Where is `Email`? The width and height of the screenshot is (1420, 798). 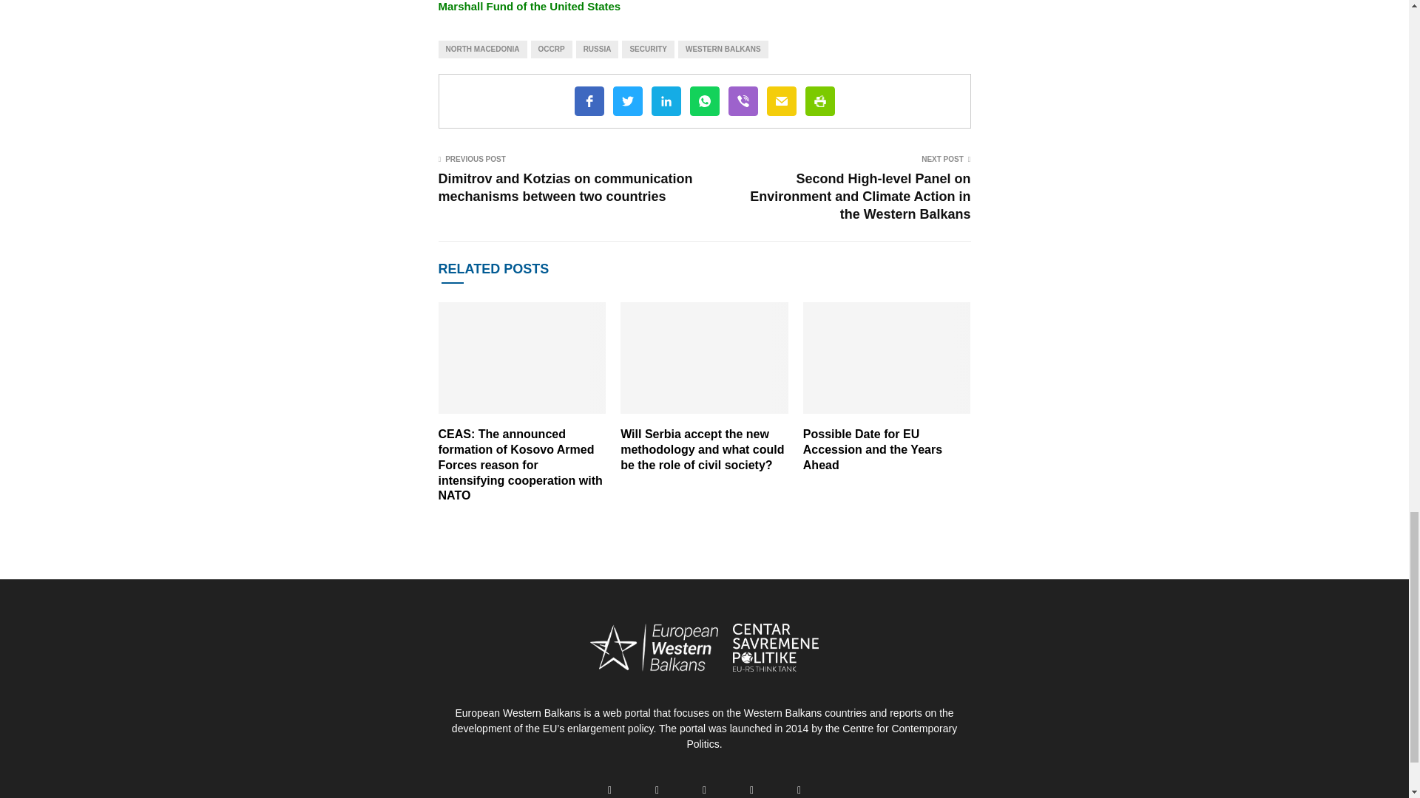 Email is located at coordinates (781, 100).